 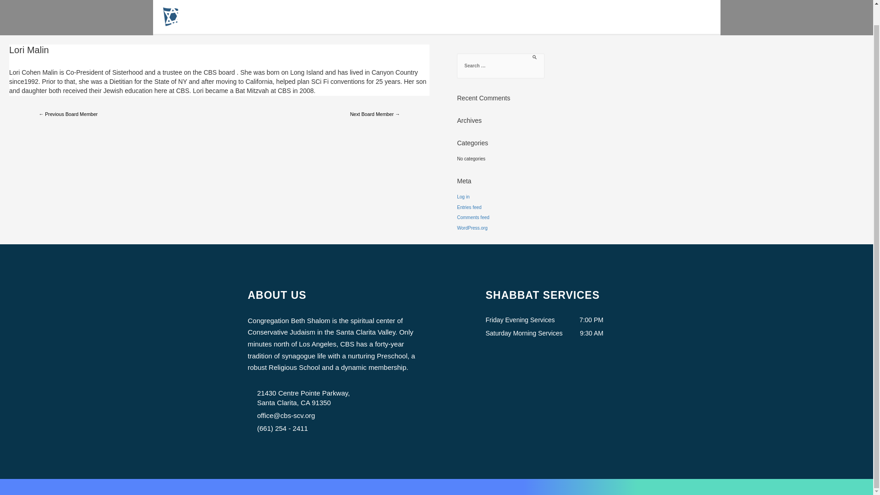 I want to click on Search, so click(x=853, y=64).